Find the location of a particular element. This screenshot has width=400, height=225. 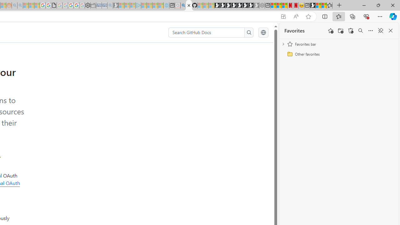

Wallet - Sleeping is located at coordinates (93, 6).